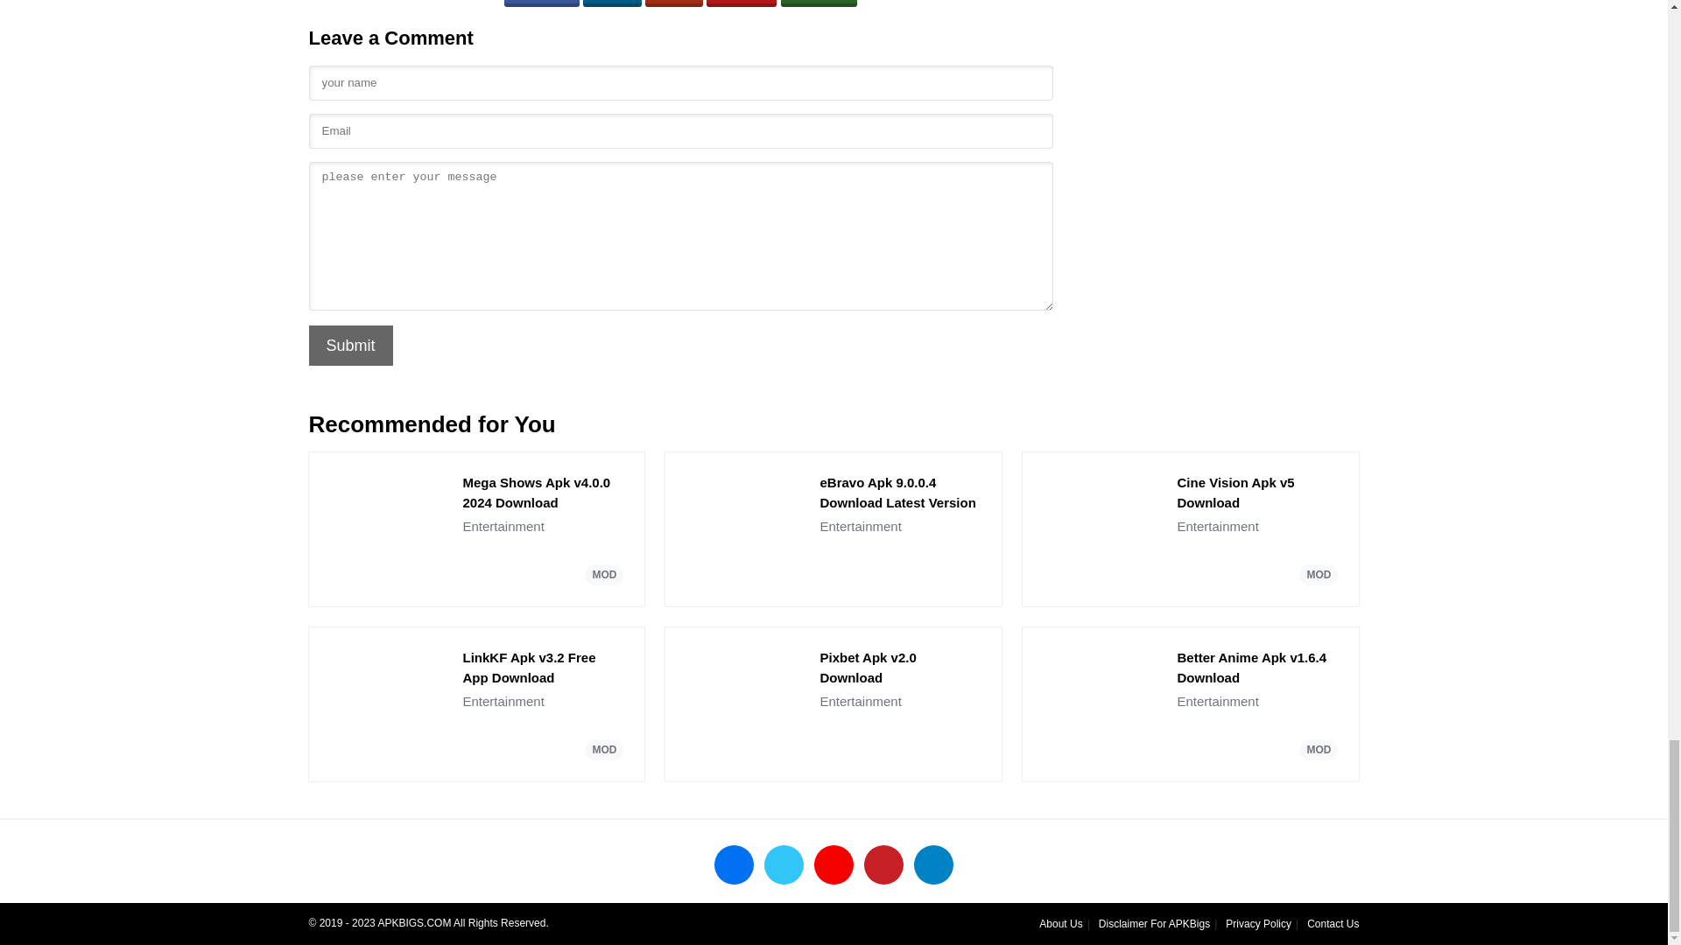 The width and height of the screenshot is (1681, 945). What do you see at coordinates (819, 3) in the screenshot?
I see `Share on Whatsapp` at bounding box center [819, 3].